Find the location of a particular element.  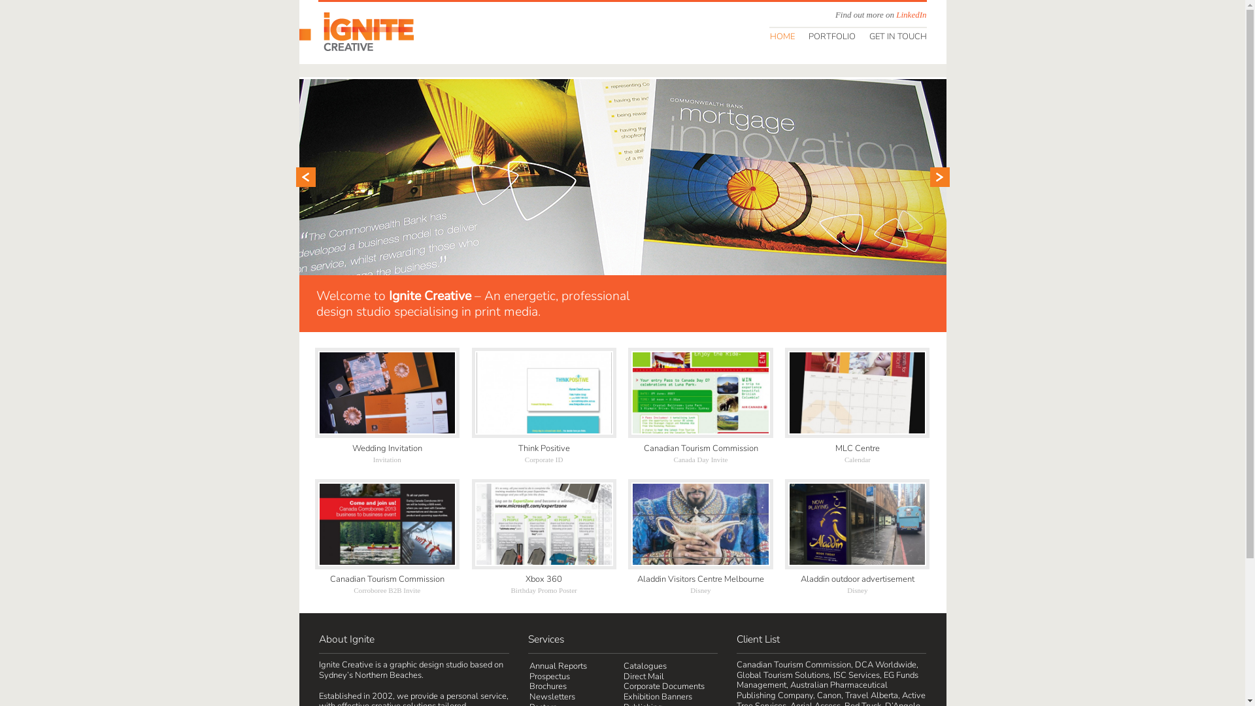

Next is located at coordinates (939, 177).